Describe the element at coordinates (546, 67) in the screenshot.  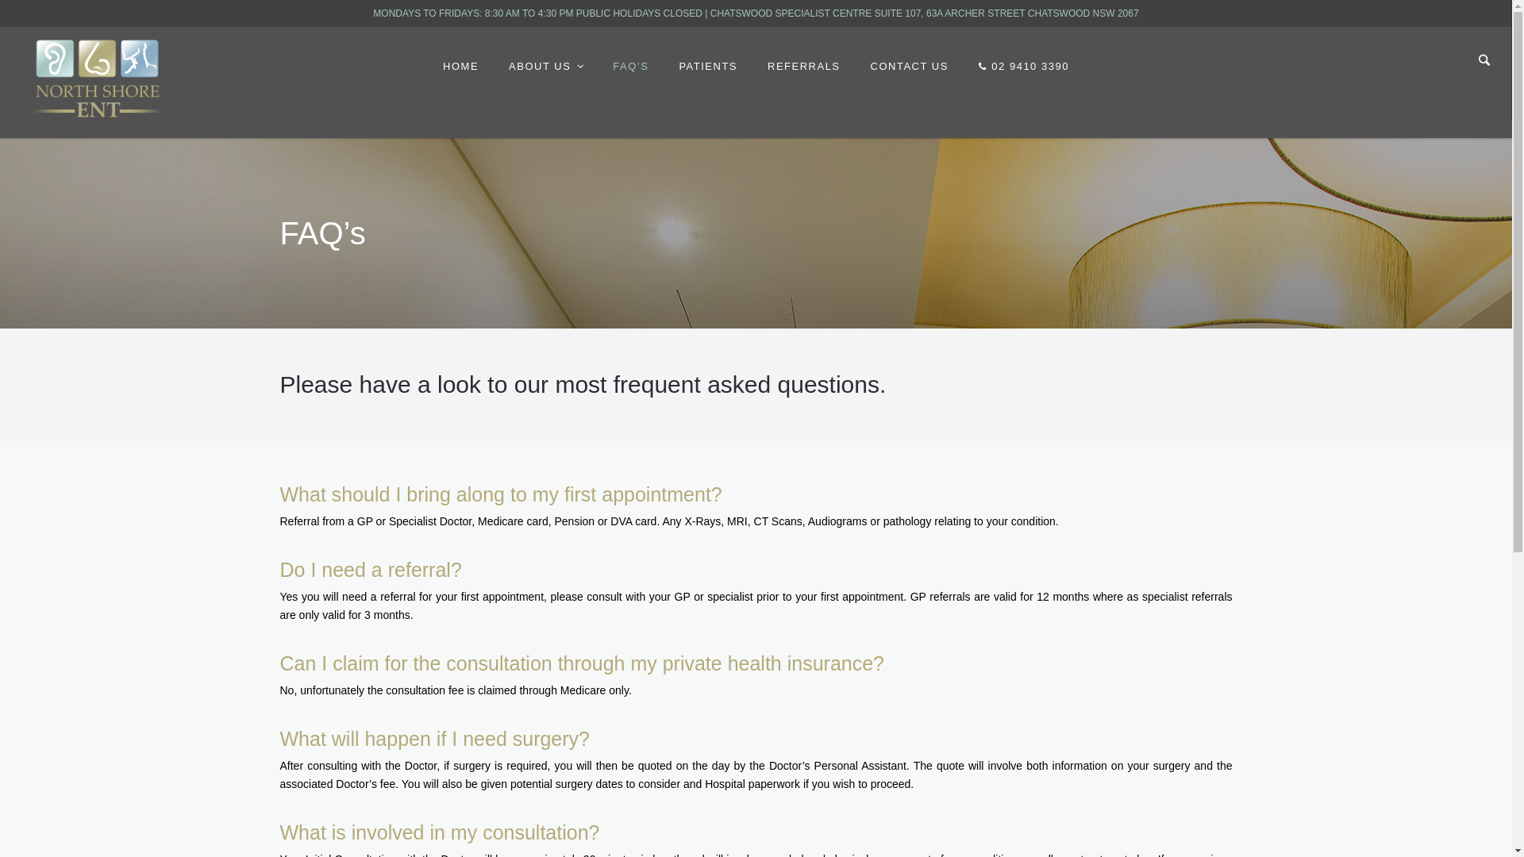
I see `ABOUT US` at that location.